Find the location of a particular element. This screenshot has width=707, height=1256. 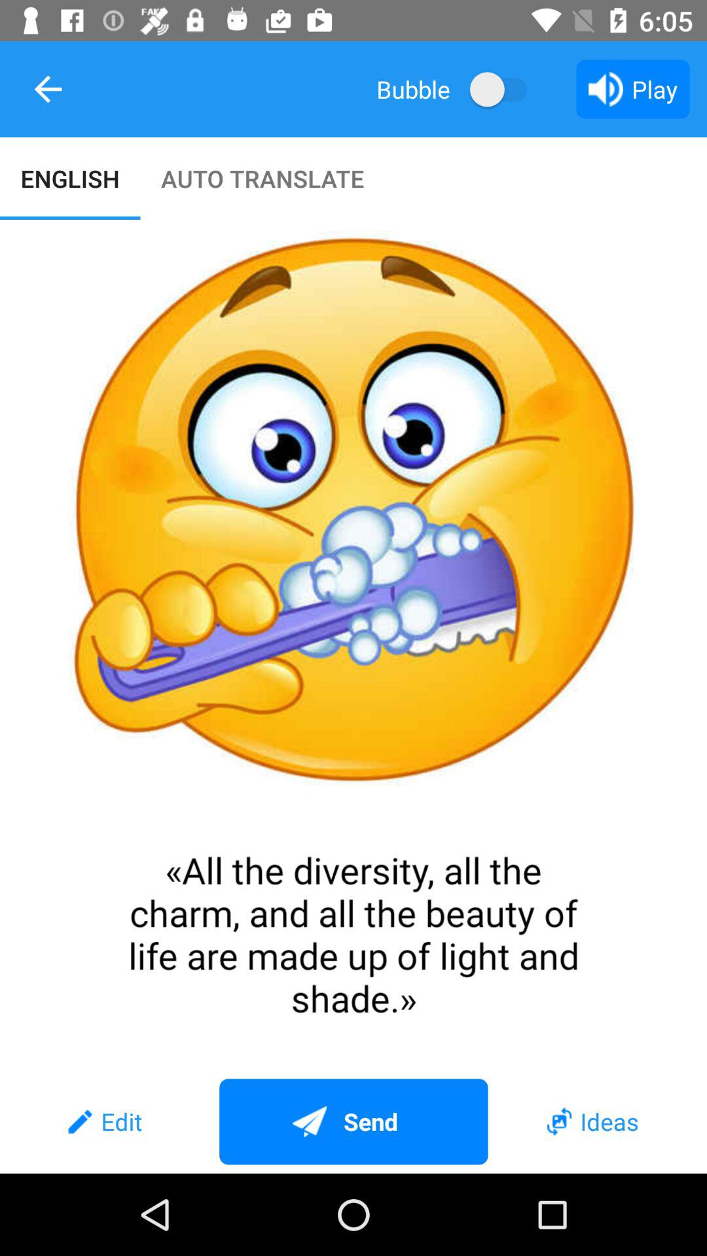

turn on/off is located at coordinates (504, 89).